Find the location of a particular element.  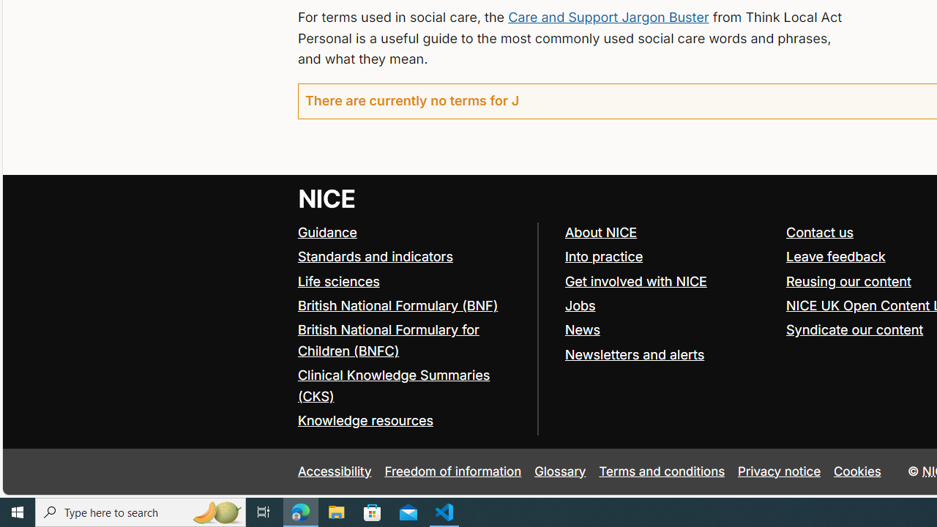

Jobs is located at coordinates (668, 306).